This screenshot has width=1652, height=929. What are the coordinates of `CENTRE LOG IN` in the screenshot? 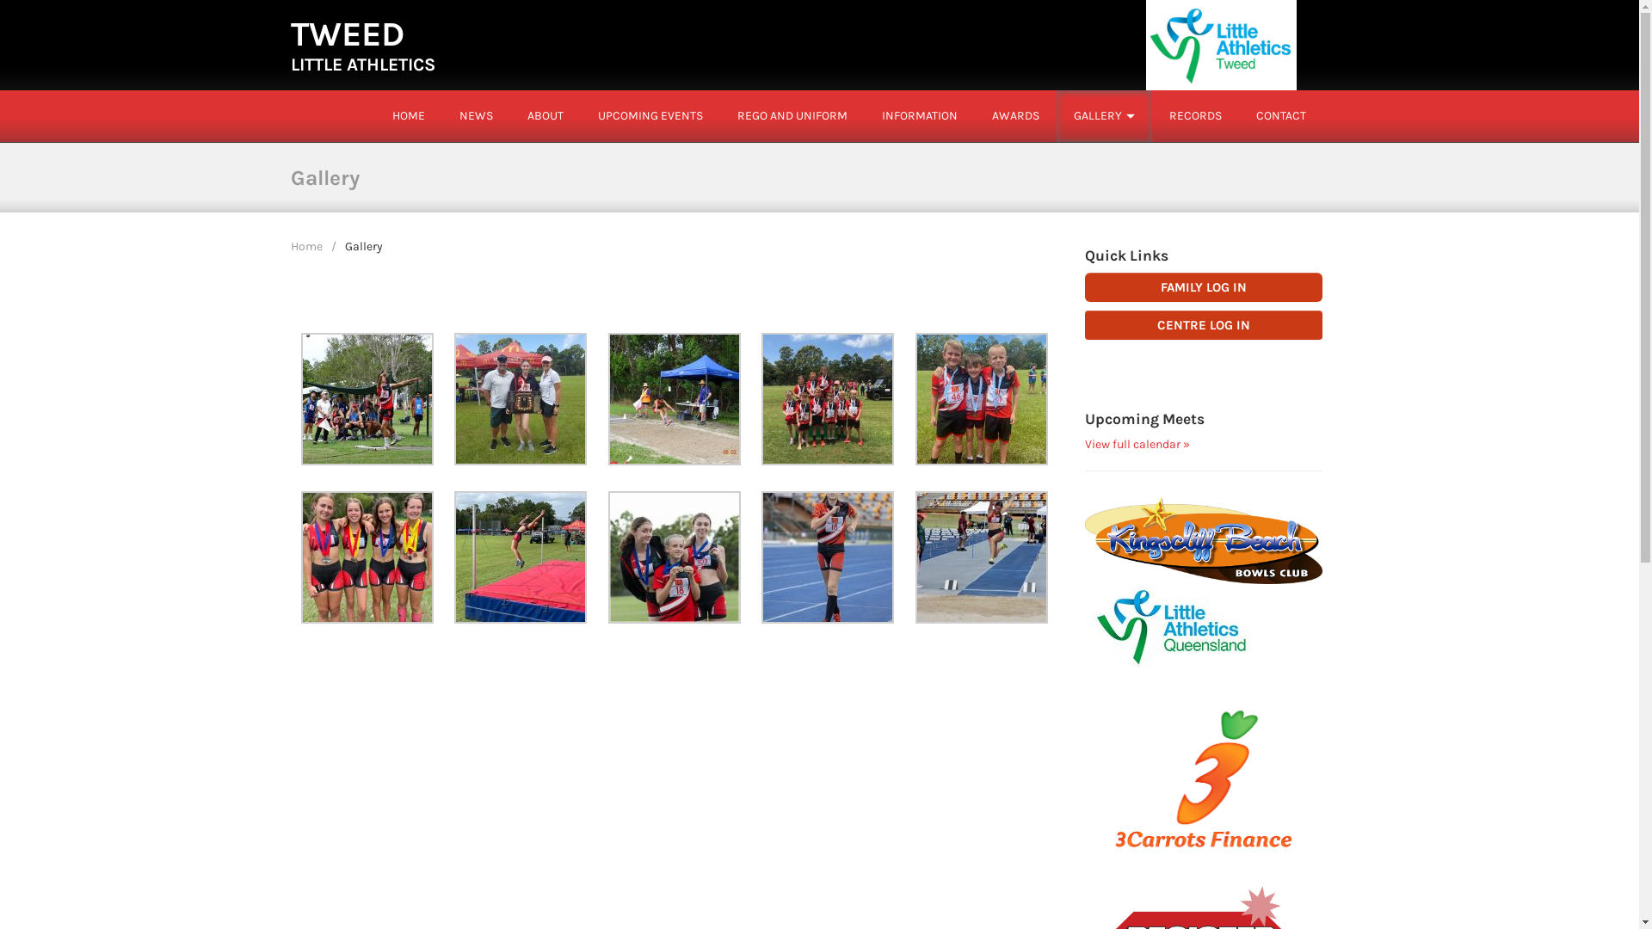 It's located at (1205, 325).